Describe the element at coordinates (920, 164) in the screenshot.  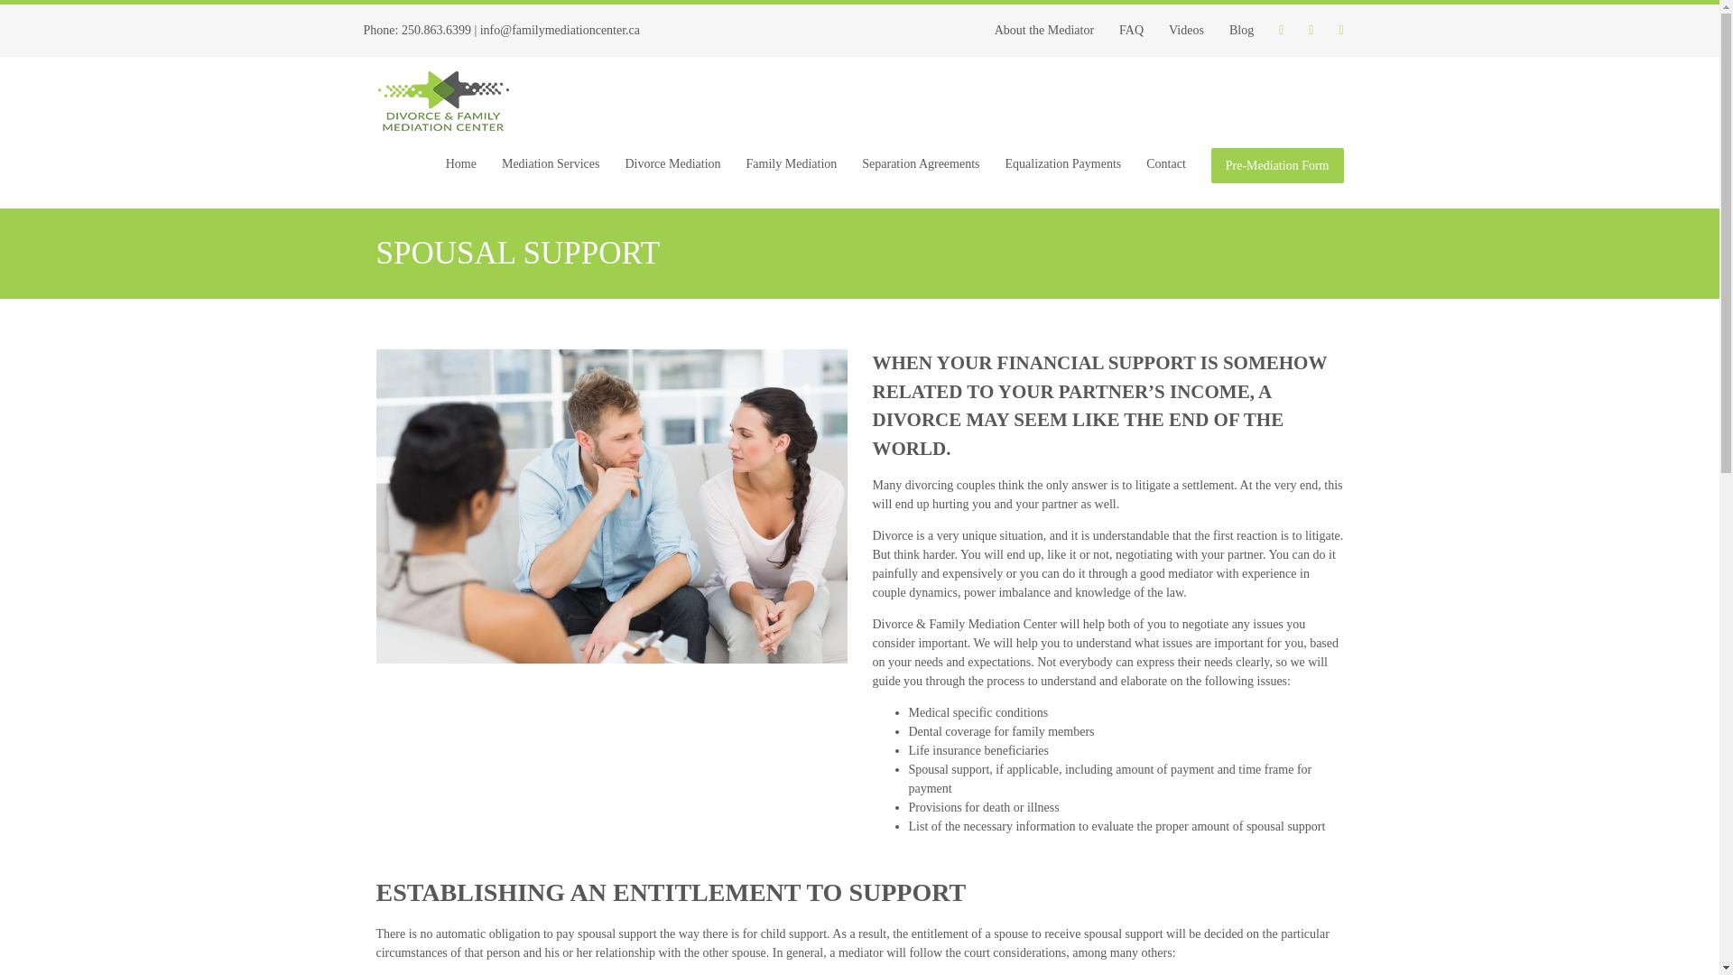
I see `Separation Agreements` at that location.